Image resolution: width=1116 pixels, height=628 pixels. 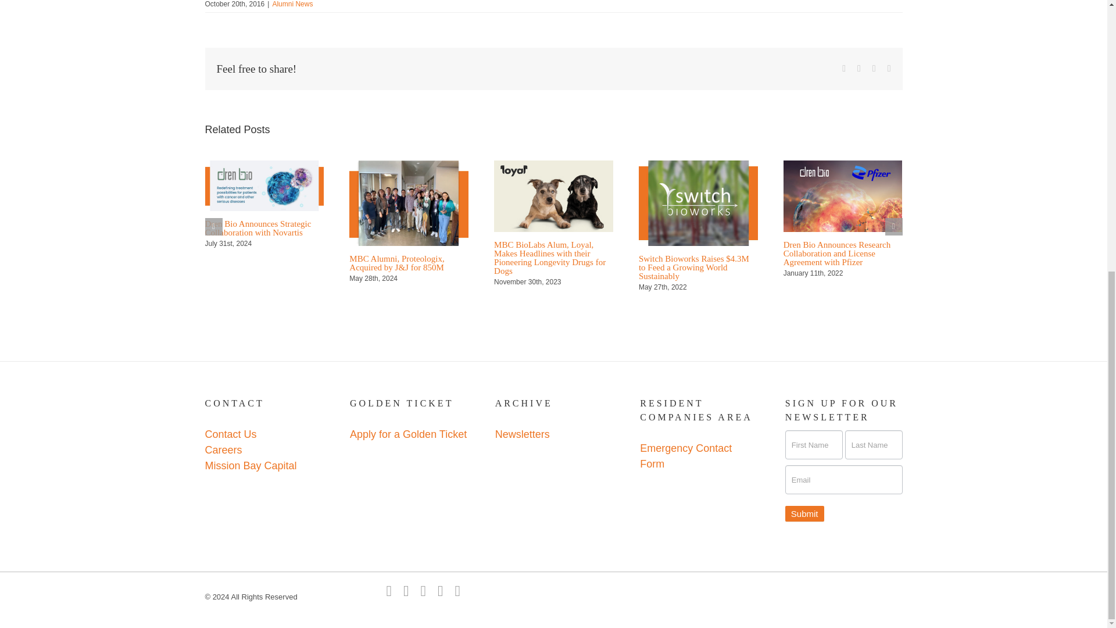 I want to click on Dren Bio Announces Strategic Collaboration with Novartis, so click(x=257, y=228).